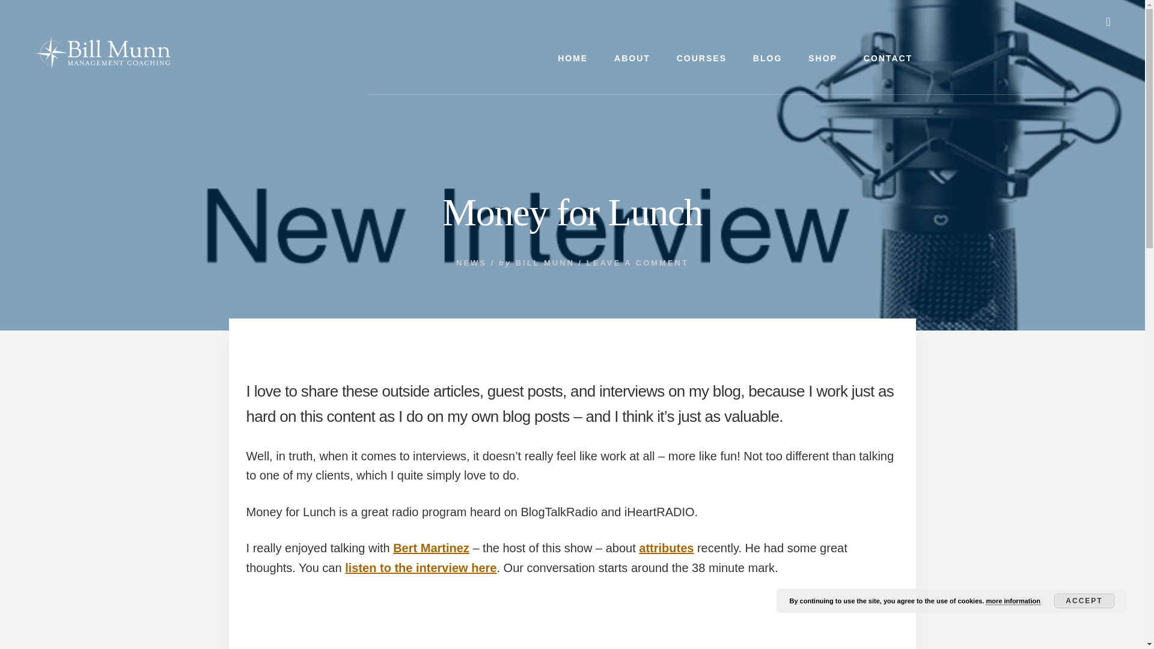  I want to click on NEWS, so click(471, 262).